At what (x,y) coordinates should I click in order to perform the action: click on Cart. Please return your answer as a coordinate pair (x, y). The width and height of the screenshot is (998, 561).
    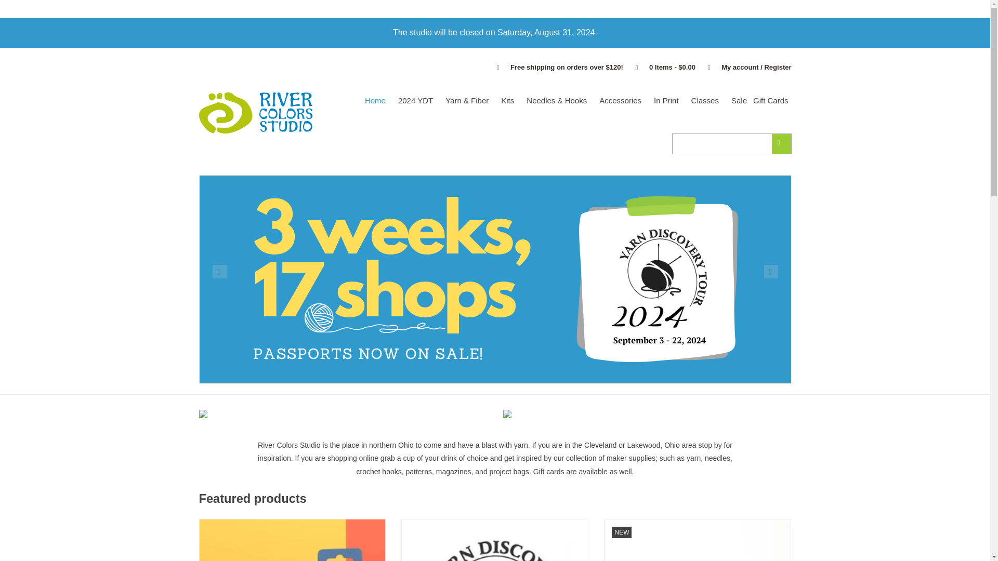
    Looking at the image, I should click on (660, 68).